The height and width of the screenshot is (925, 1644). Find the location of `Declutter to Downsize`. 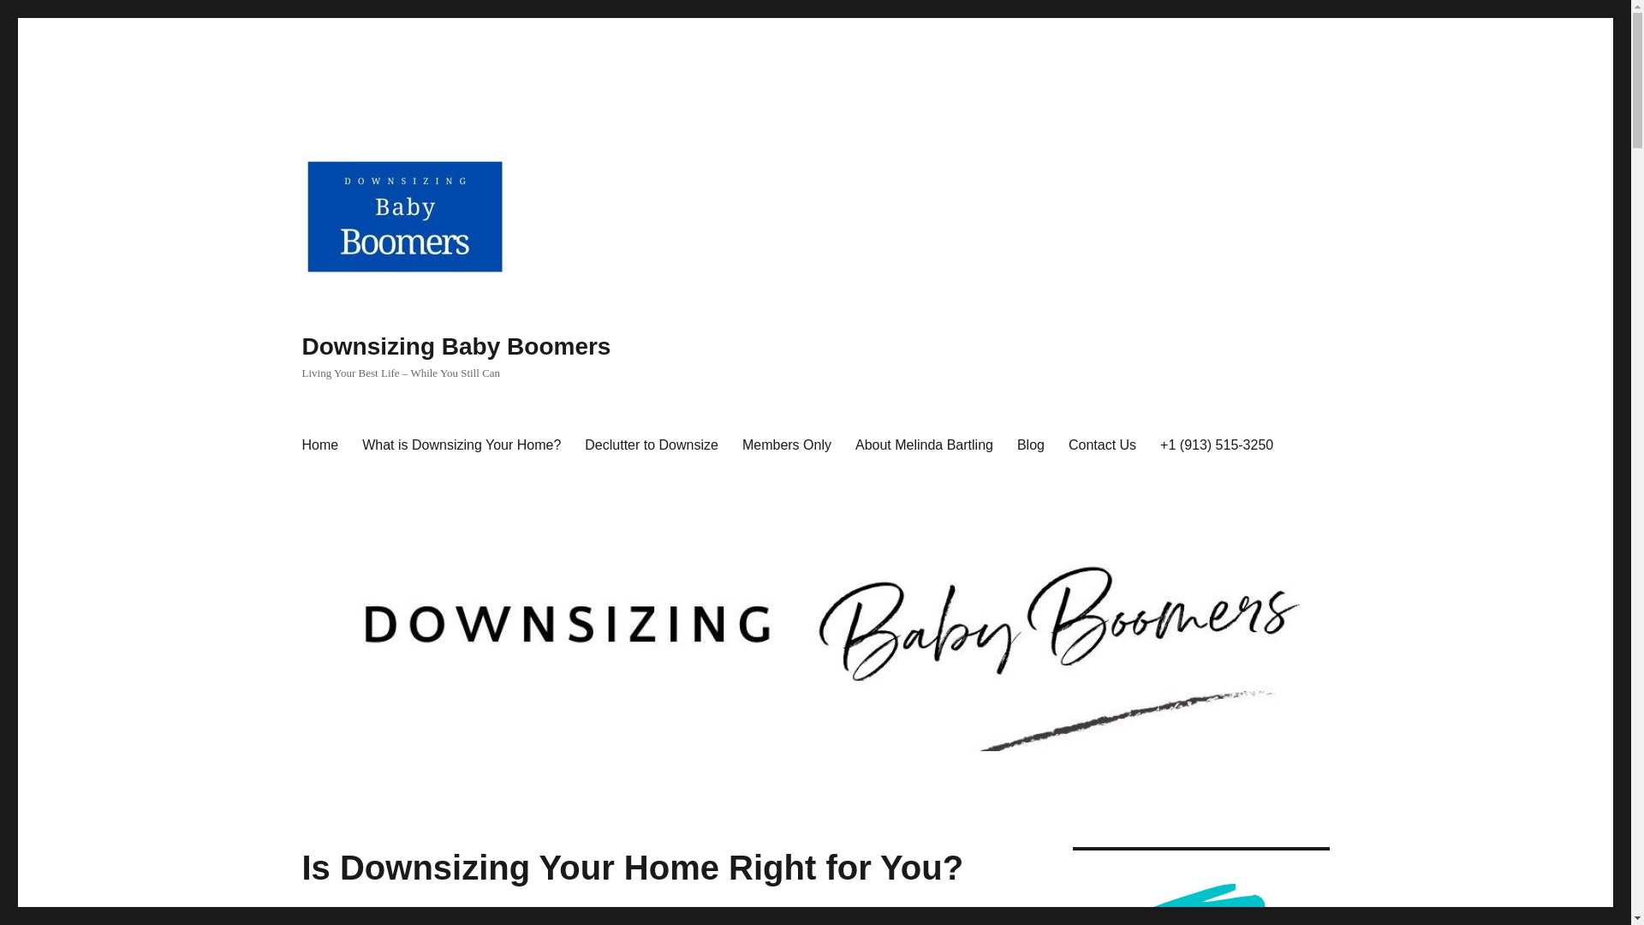

Declutter to Downsize is located at coordinates (651, 445).